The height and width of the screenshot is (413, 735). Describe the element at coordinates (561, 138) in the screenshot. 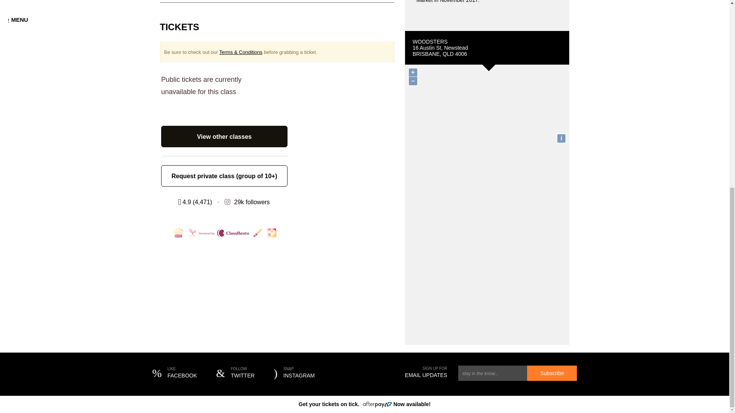

I see `Subscribe` at that location.